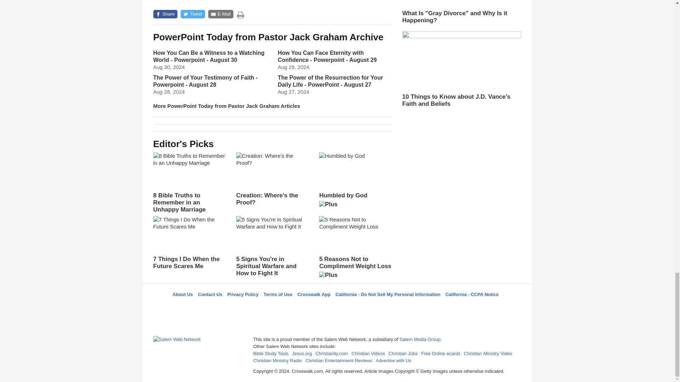 Image resolution: width=680 pixels, height=382 pixels. I want to click on Pinterest, so click(354, 307).